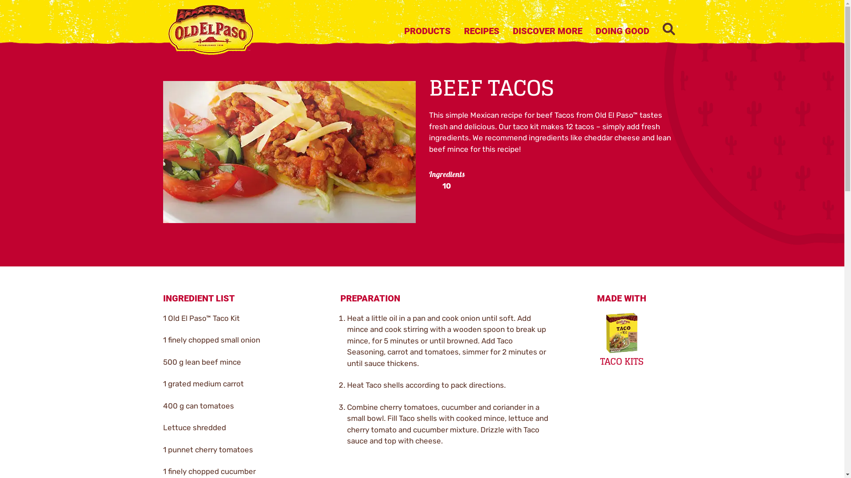 This screenshot has width=851, height=478. I want to click on TACO KITS, so click(622, 340).